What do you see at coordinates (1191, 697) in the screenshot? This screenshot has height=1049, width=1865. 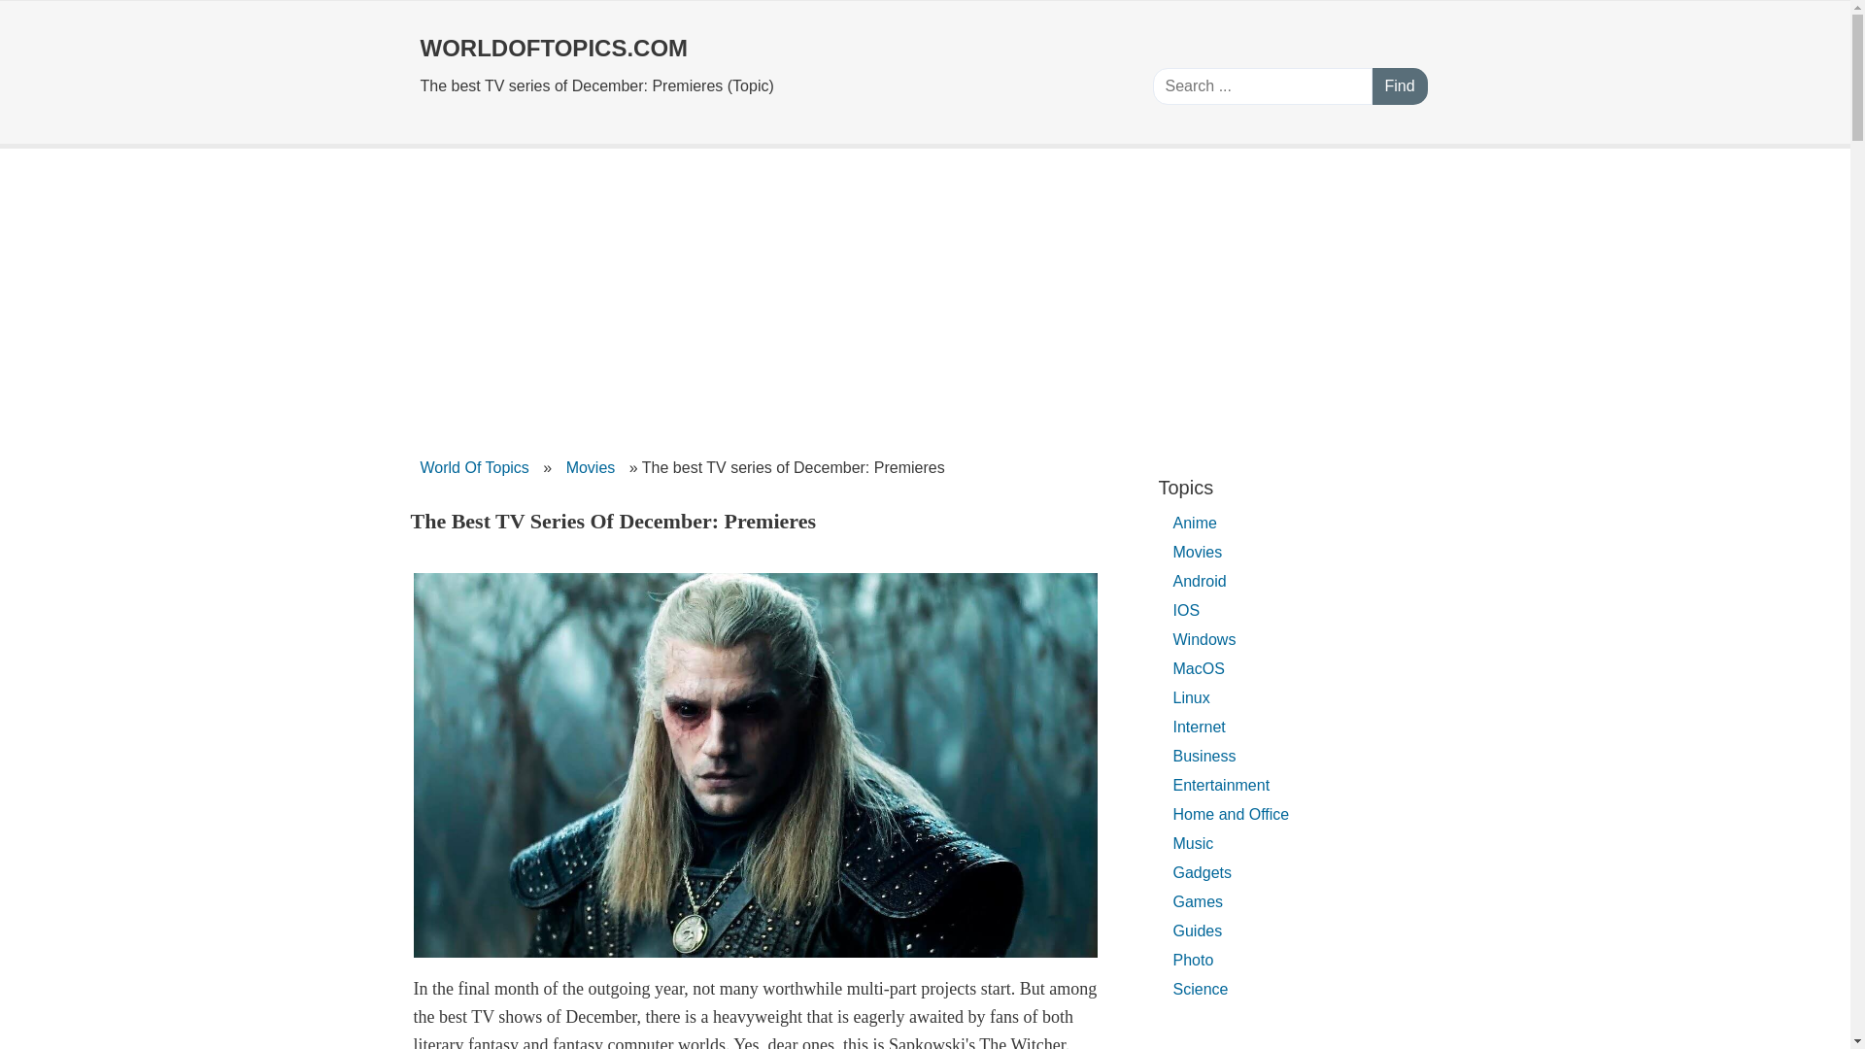 I see `Linux` at bounding box center [1191, 697].